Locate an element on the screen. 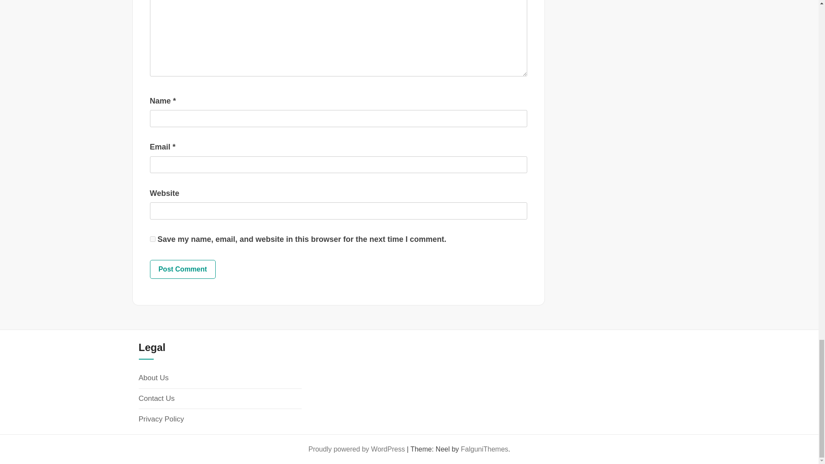  yes is located at coordinates (152, 239).